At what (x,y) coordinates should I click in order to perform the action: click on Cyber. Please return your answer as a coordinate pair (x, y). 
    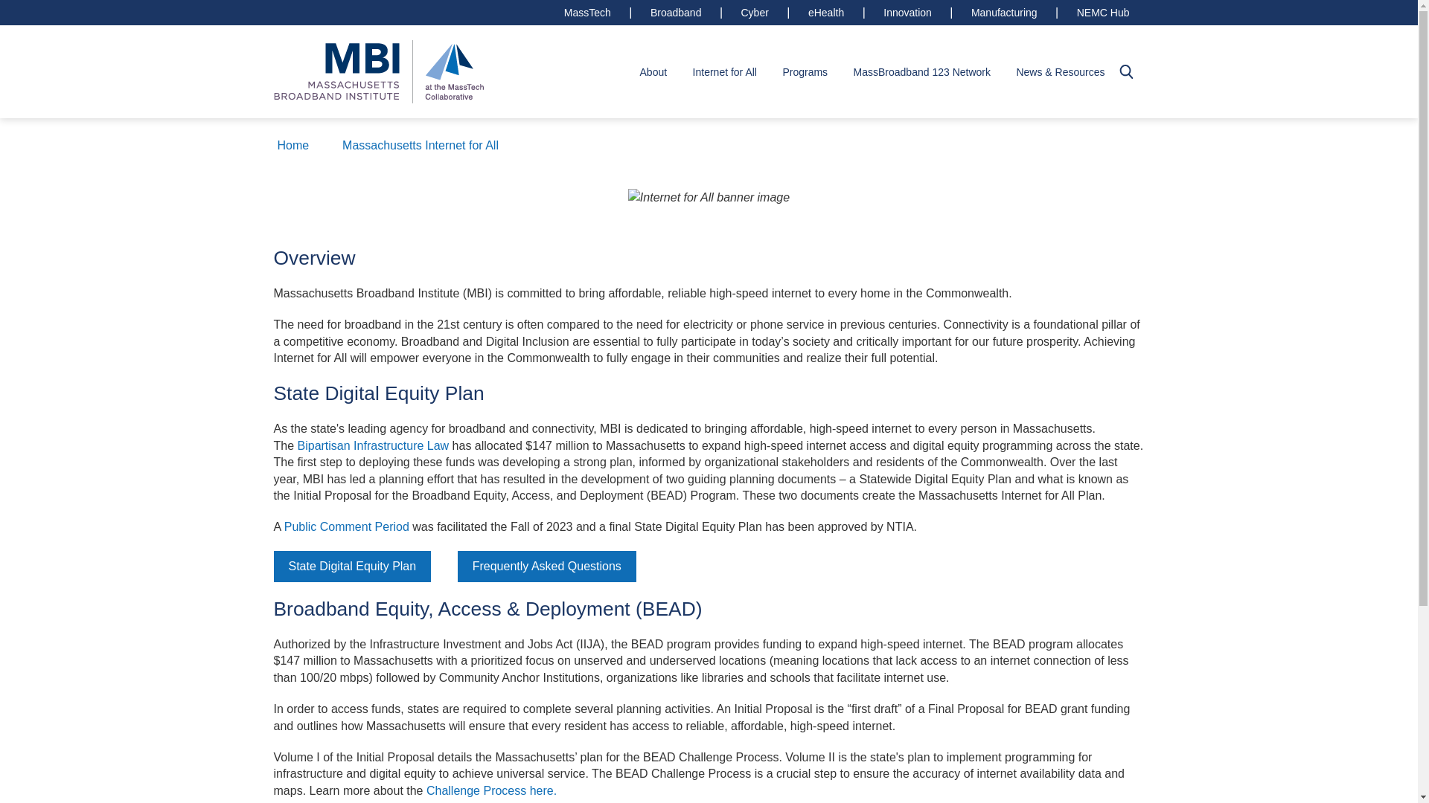
    Looking at the image, I should click on (755, 12).